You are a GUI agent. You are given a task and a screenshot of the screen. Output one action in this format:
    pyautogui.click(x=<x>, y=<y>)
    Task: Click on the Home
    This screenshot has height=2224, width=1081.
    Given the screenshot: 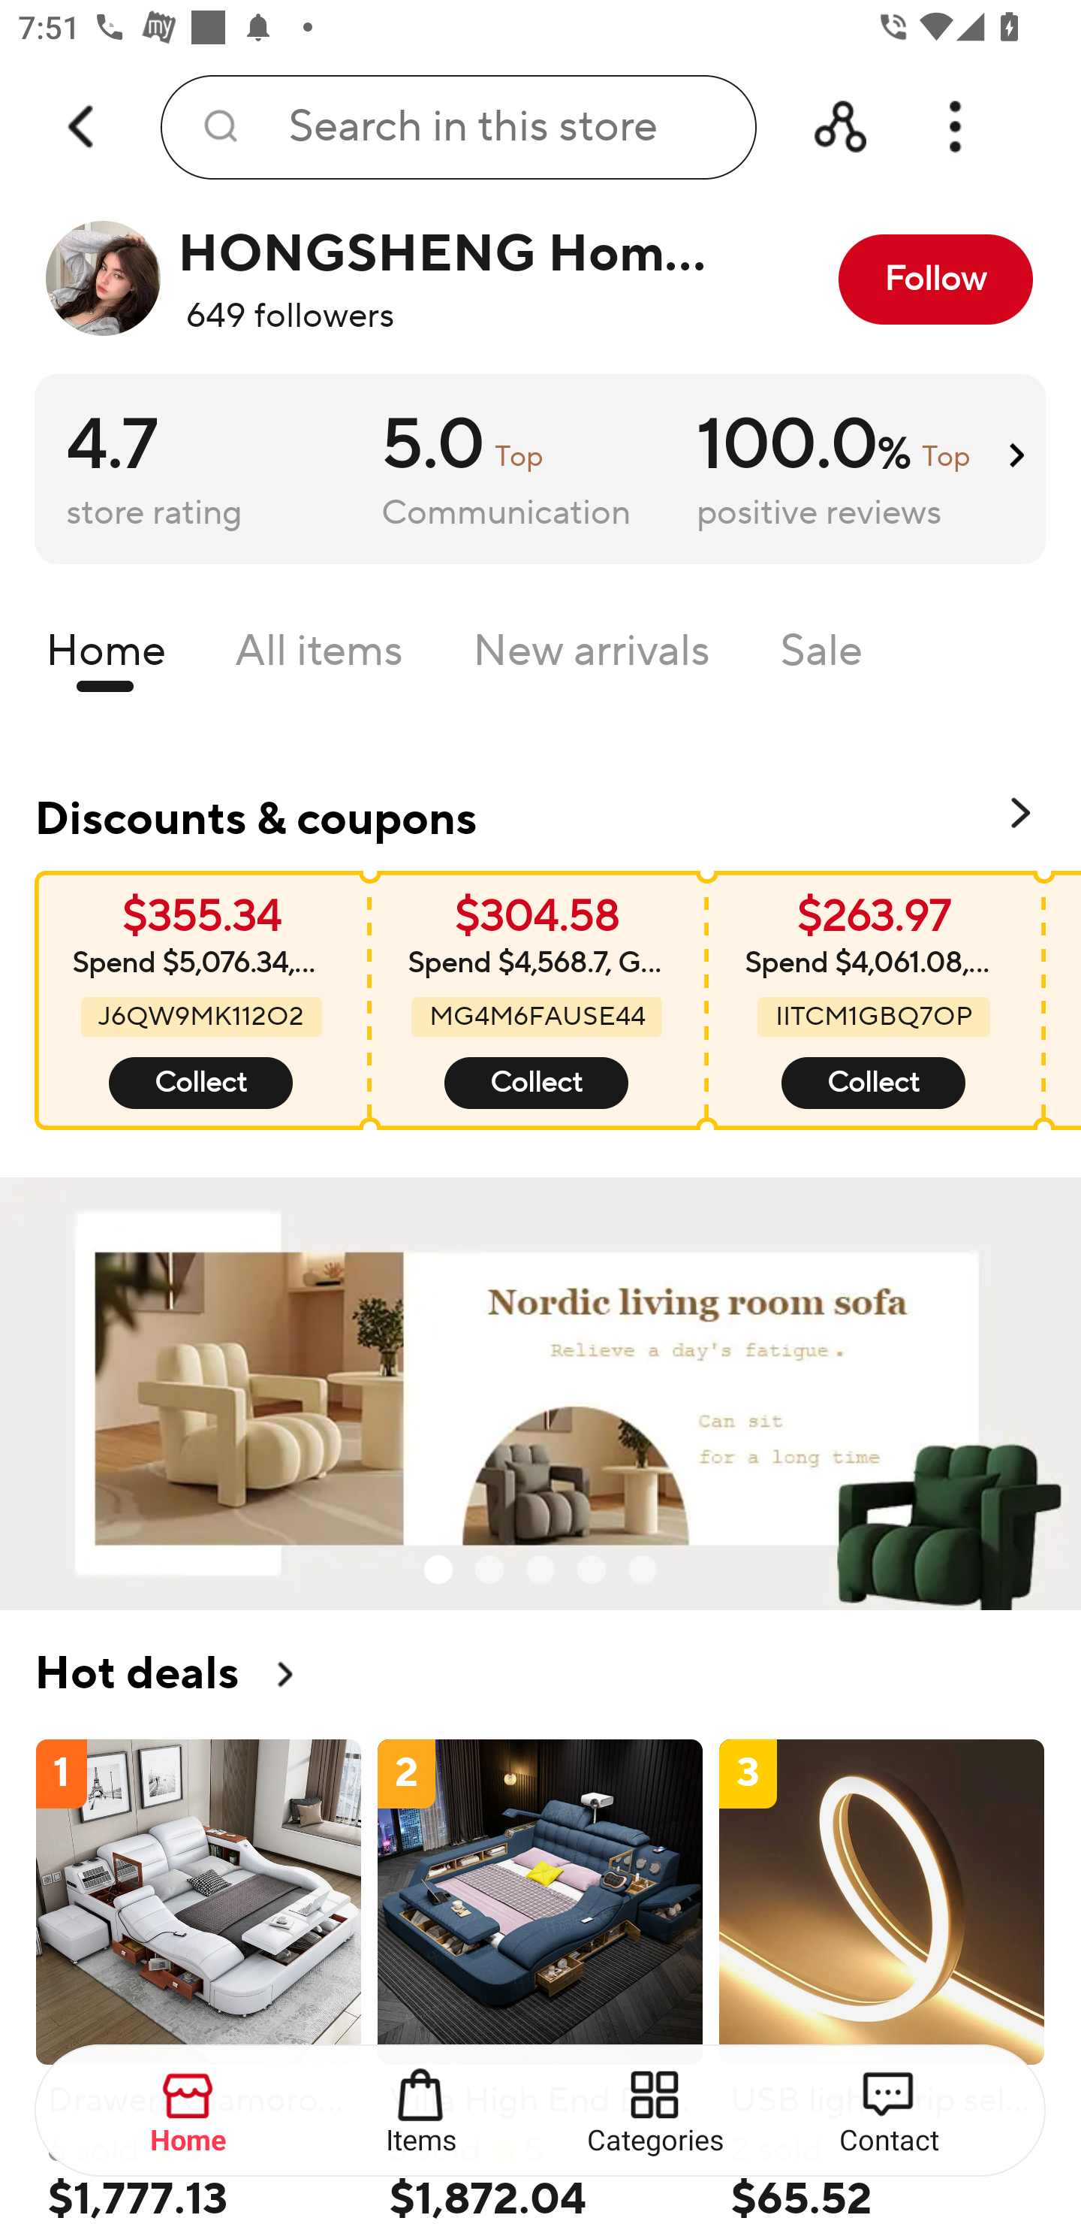 What is the action you would take?
    pyautogui.click(x=189, y=2111)
    